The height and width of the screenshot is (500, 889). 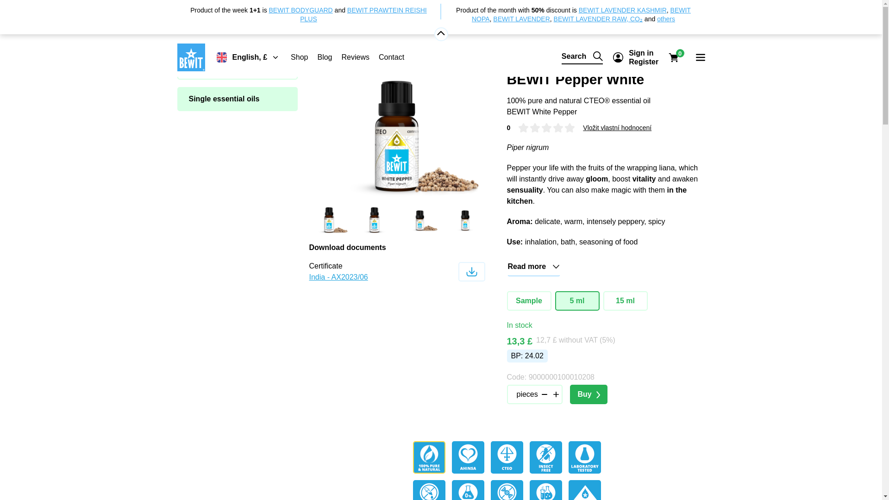 I want to click on BEWIT LAVENDER KASHMIR, so click(x=622, y=10).